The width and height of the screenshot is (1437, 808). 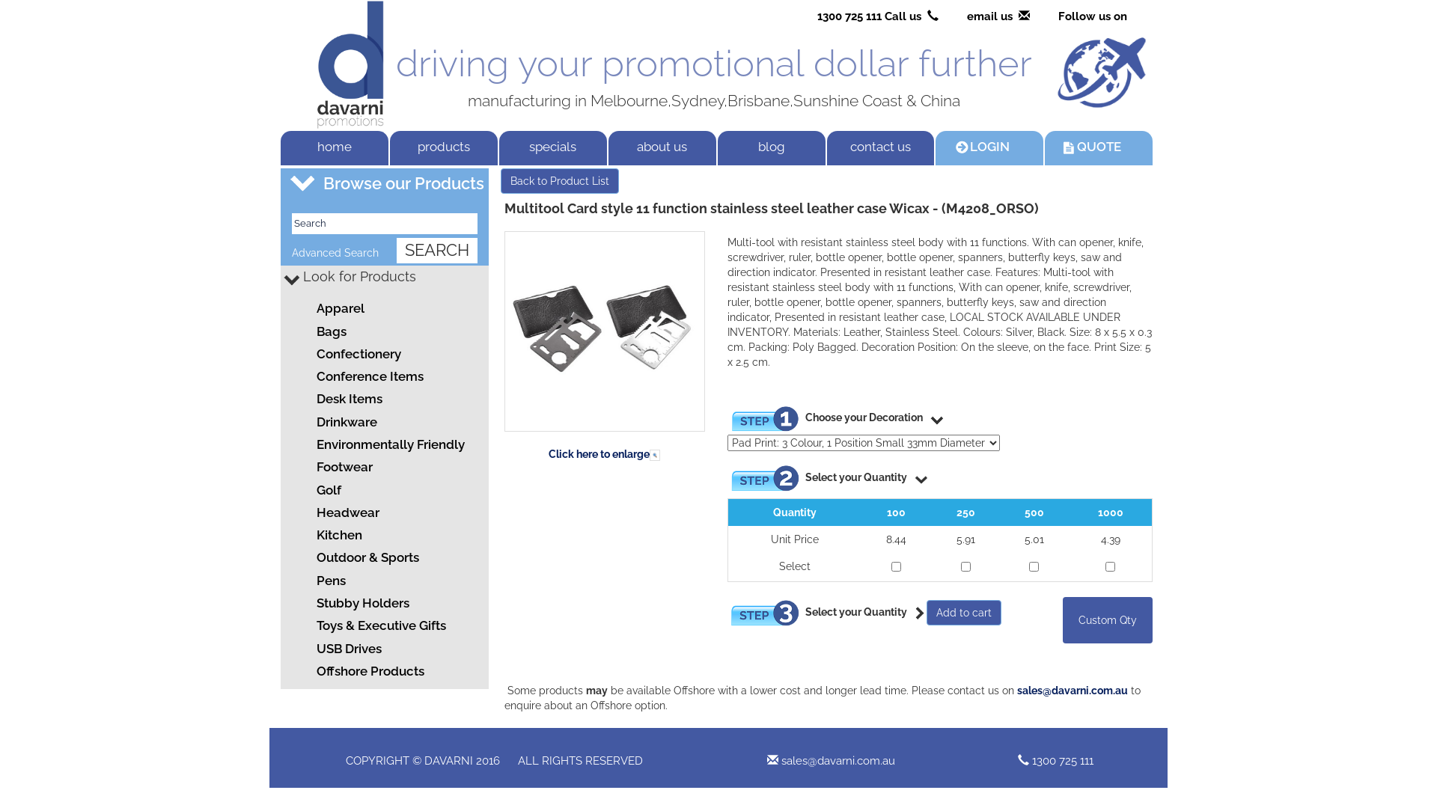 What do you see at coordinates (838, 761) in the screenshot?
I see `sales@davarni.com.au` at bounding box center [838, 761].